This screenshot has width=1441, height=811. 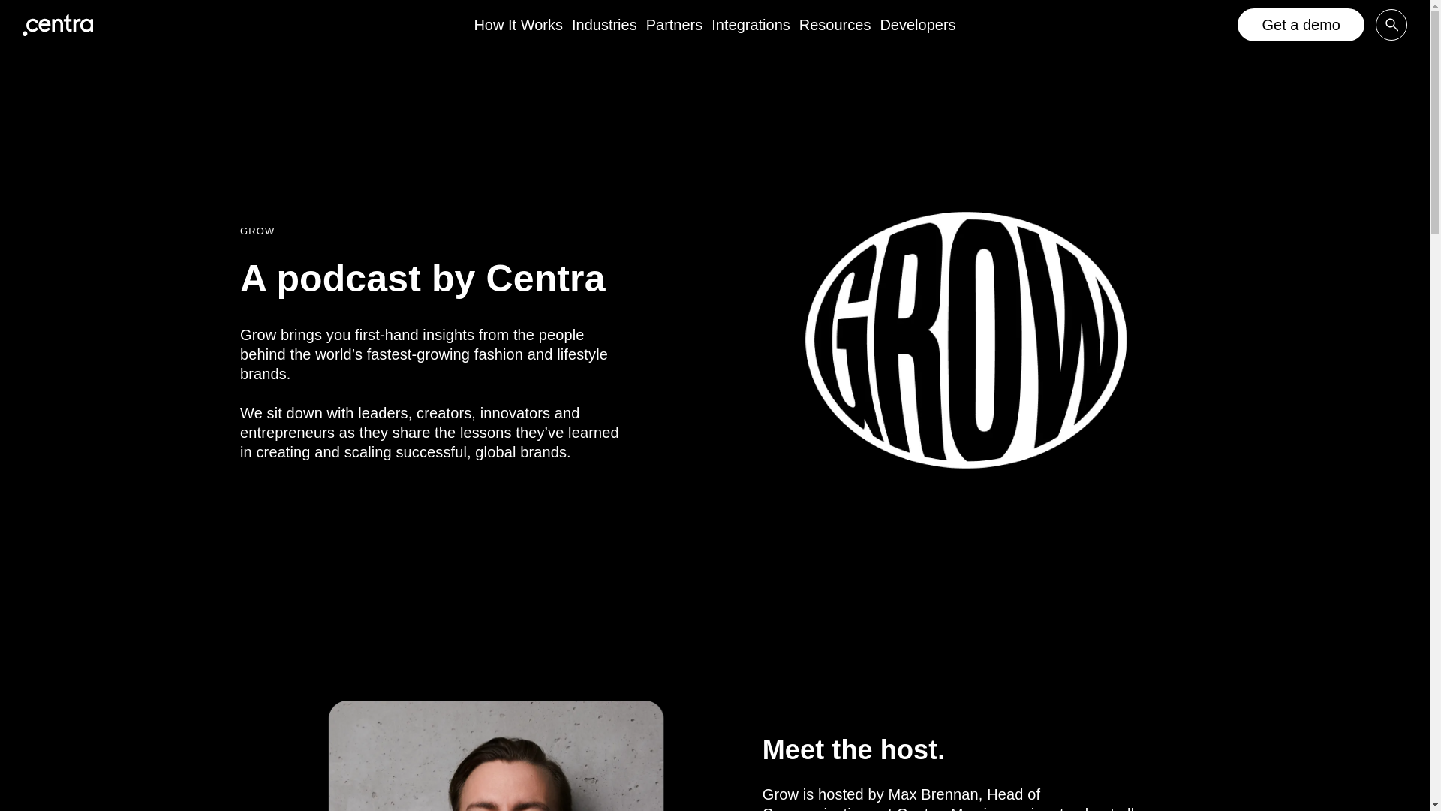 I want to click on Developers, so click(x=917, y=24).